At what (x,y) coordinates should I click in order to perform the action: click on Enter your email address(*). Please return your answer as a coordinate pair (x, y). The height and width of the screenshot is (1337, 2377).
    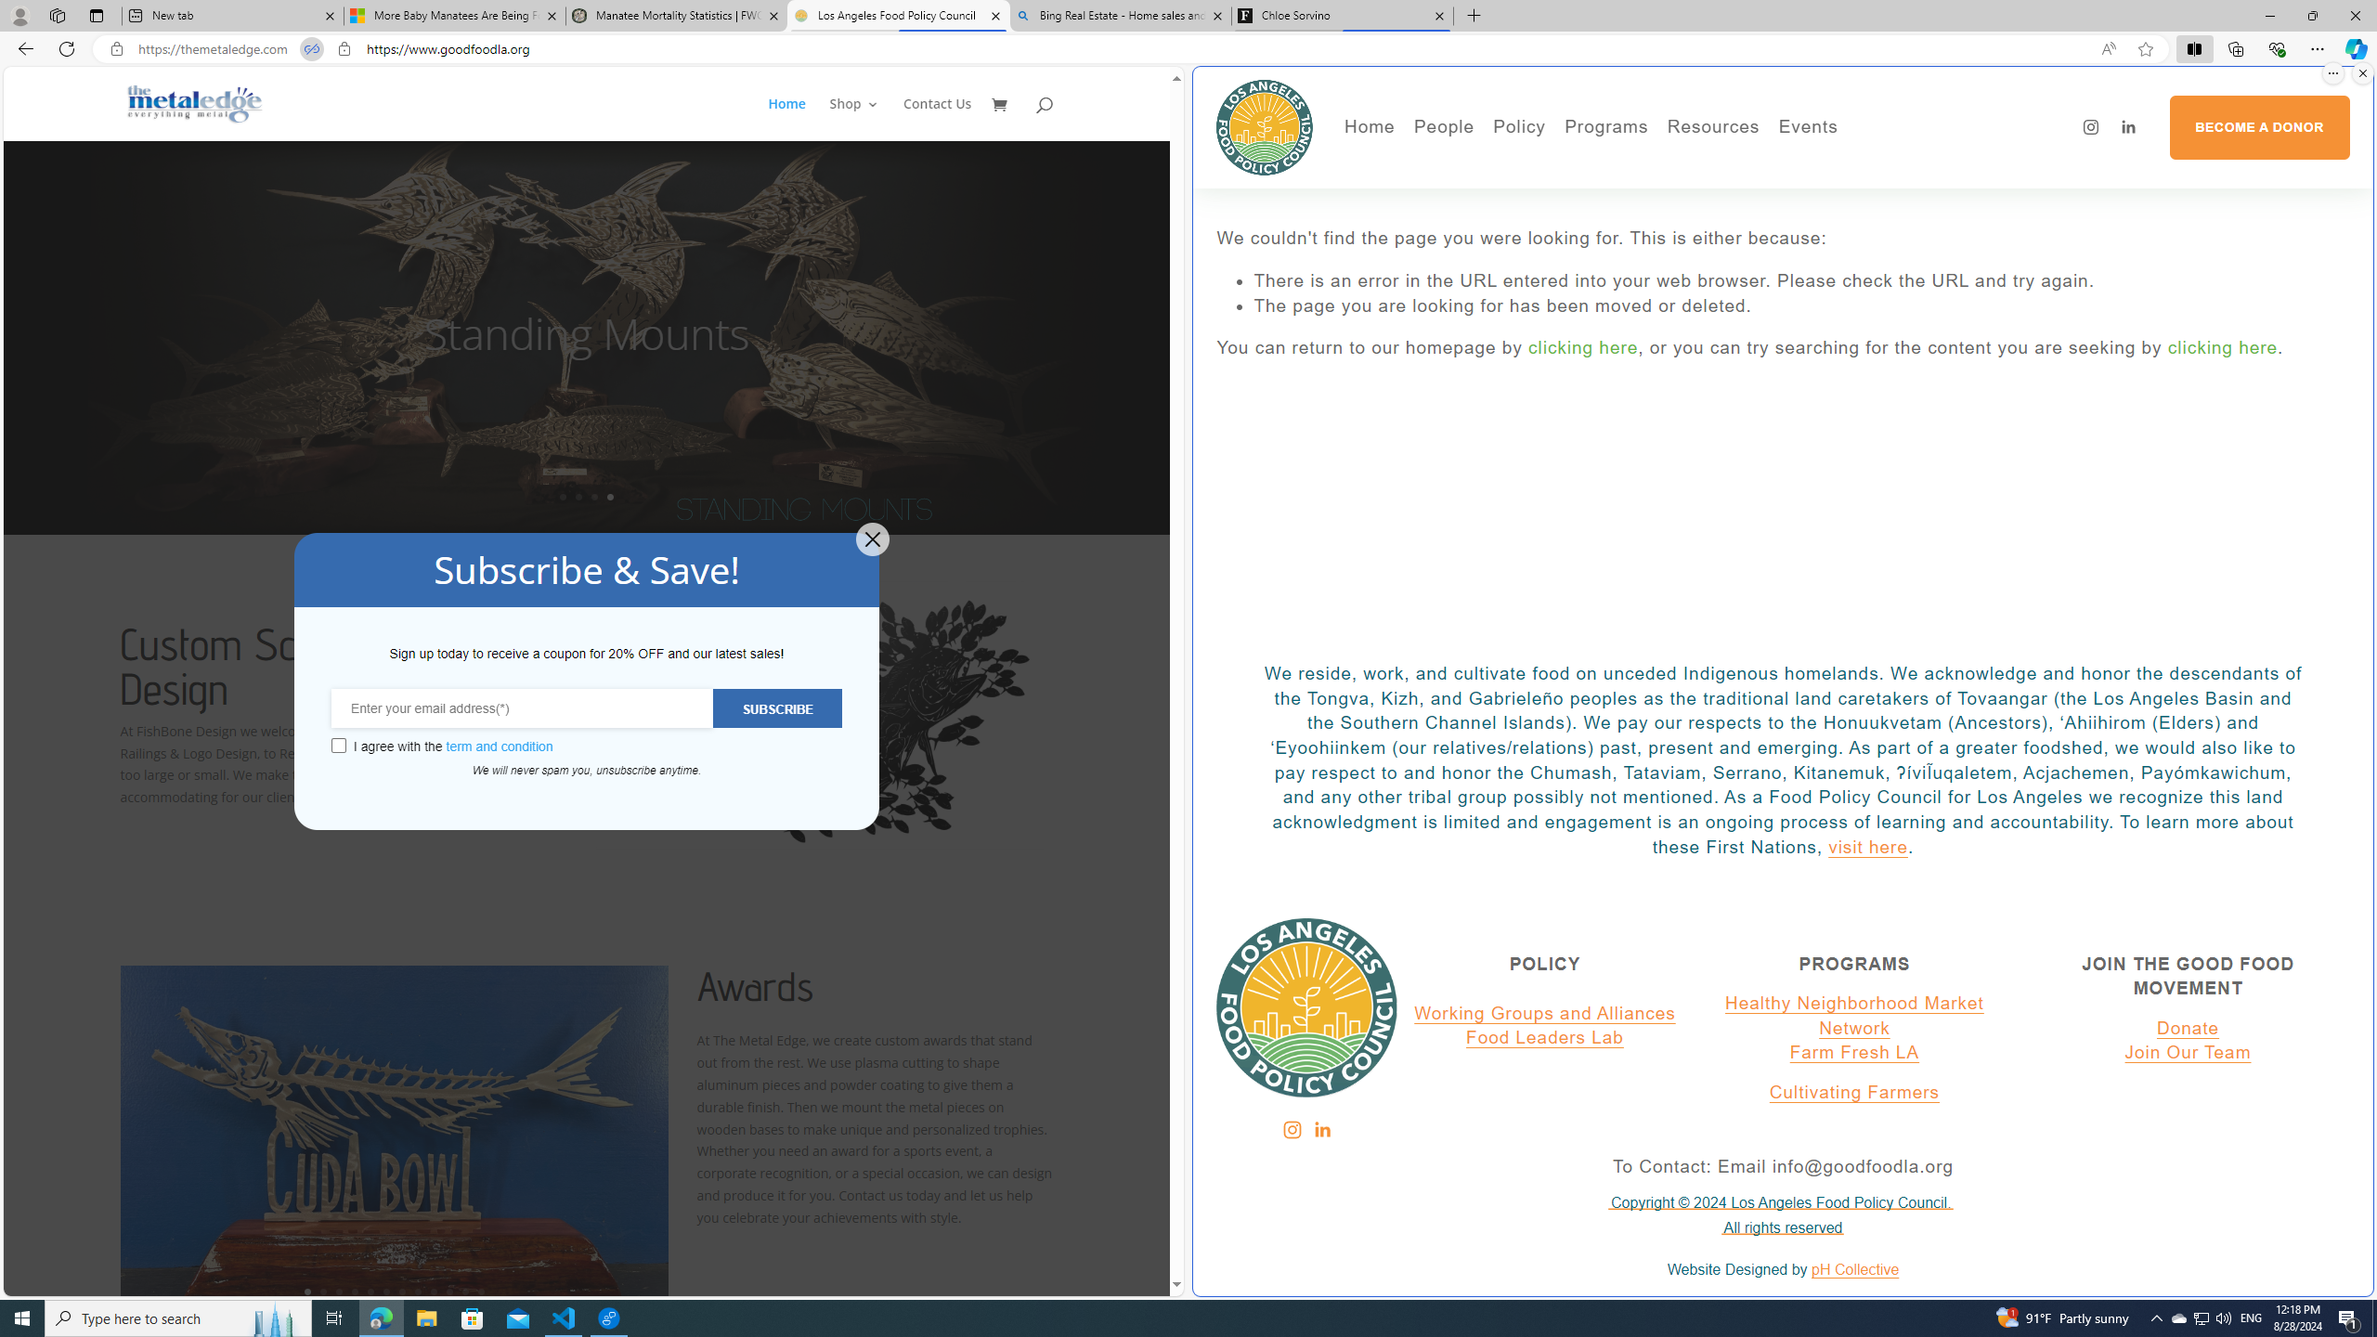
    Looking at the image, I should click on (522, 707).